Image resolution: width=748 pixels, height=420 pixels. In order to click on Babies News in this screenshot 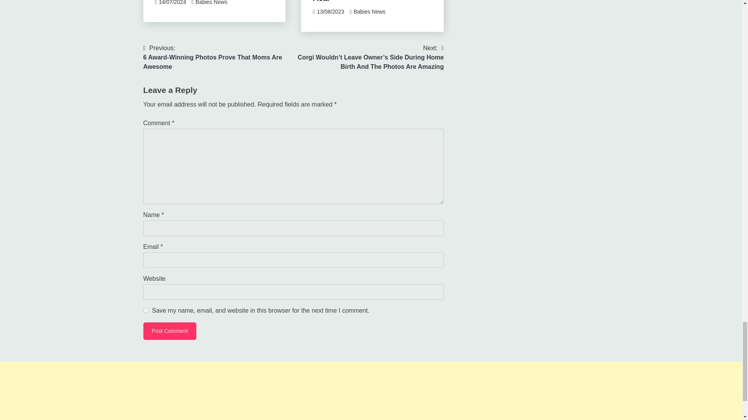, I will do `click(211, 2)`.